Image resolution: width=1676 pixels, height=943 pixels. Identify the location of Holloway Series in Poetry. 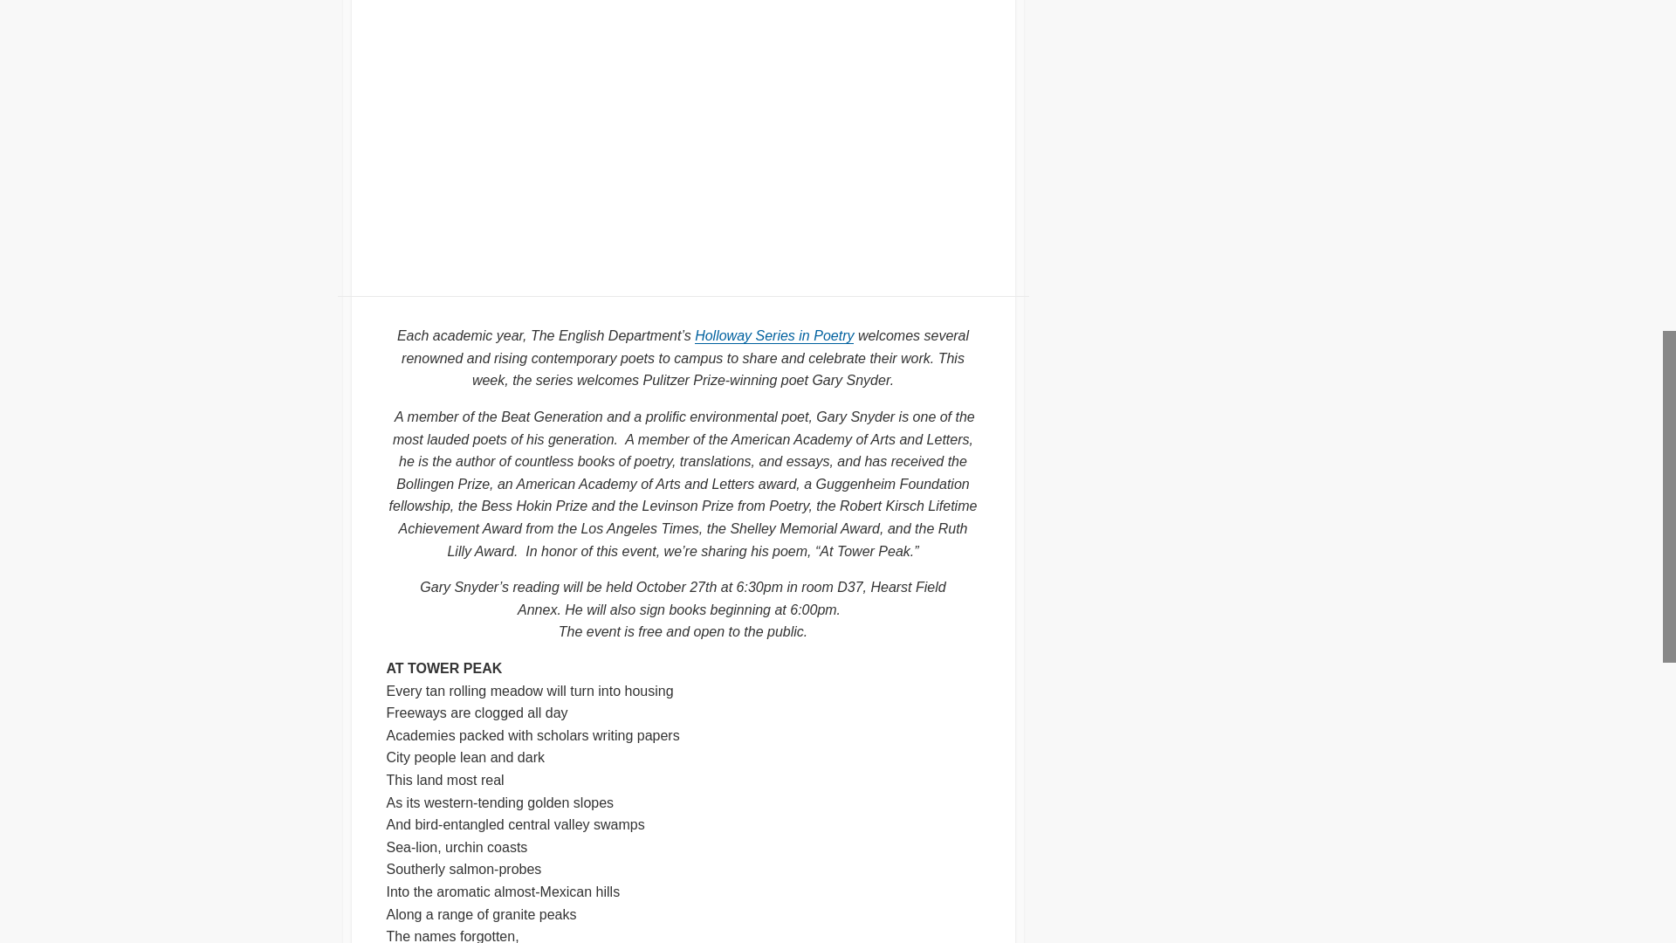
(773, 335).